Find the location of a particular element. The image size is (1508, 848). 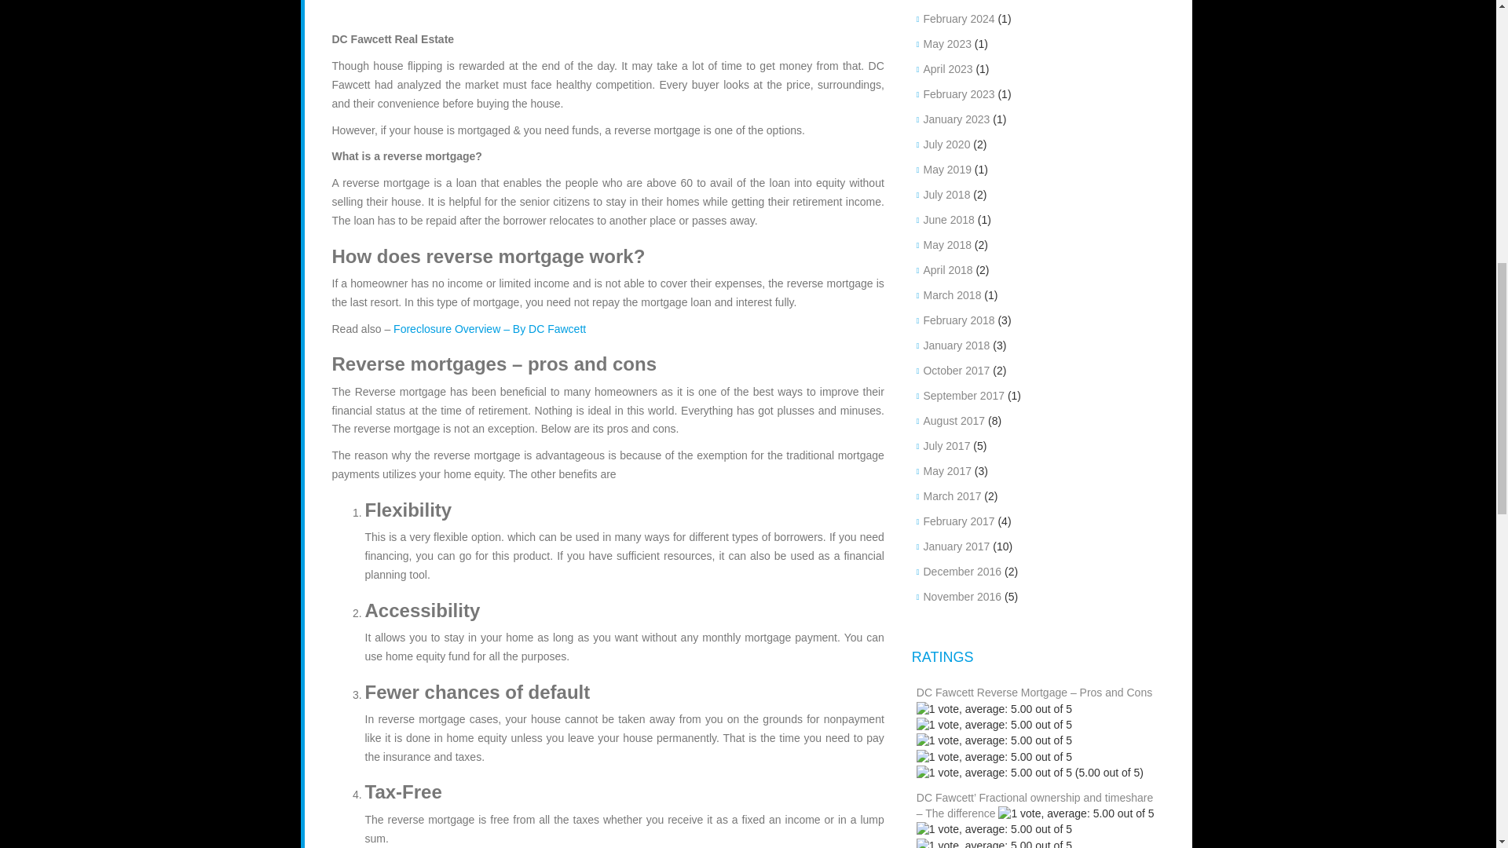

May 2019 is located at coordinates (947, 170).